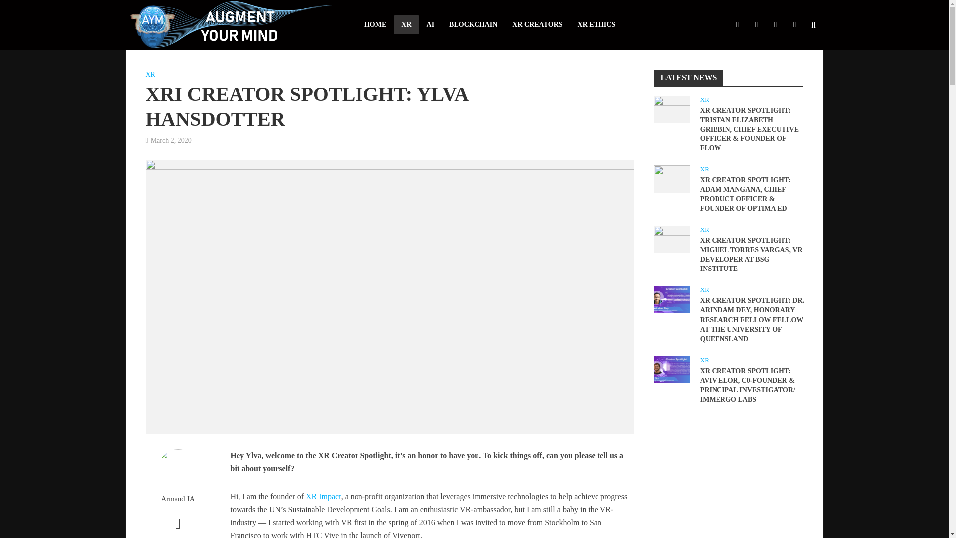 Image resolution: width=956 pixels, height=538 pixels. What do you see at coordinates (324, 497) in the screenshot?
I see `XR Impact` at bounding box center [324, 497].